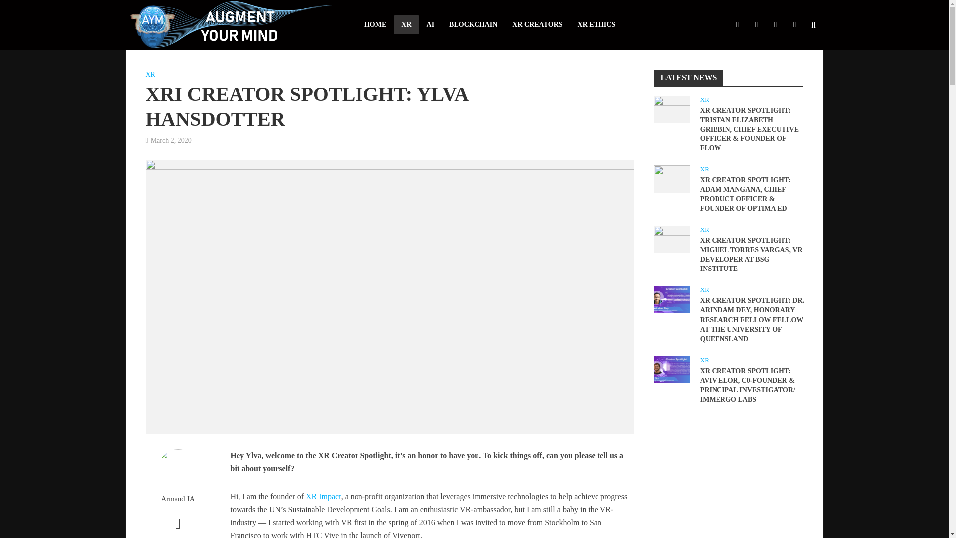 Image resolution: width=956 pixels, height=538 pixels. What do you see at coordinates (324, 497) in the screenshot?
I see `XR Impact` at bounding box center [324, 497].